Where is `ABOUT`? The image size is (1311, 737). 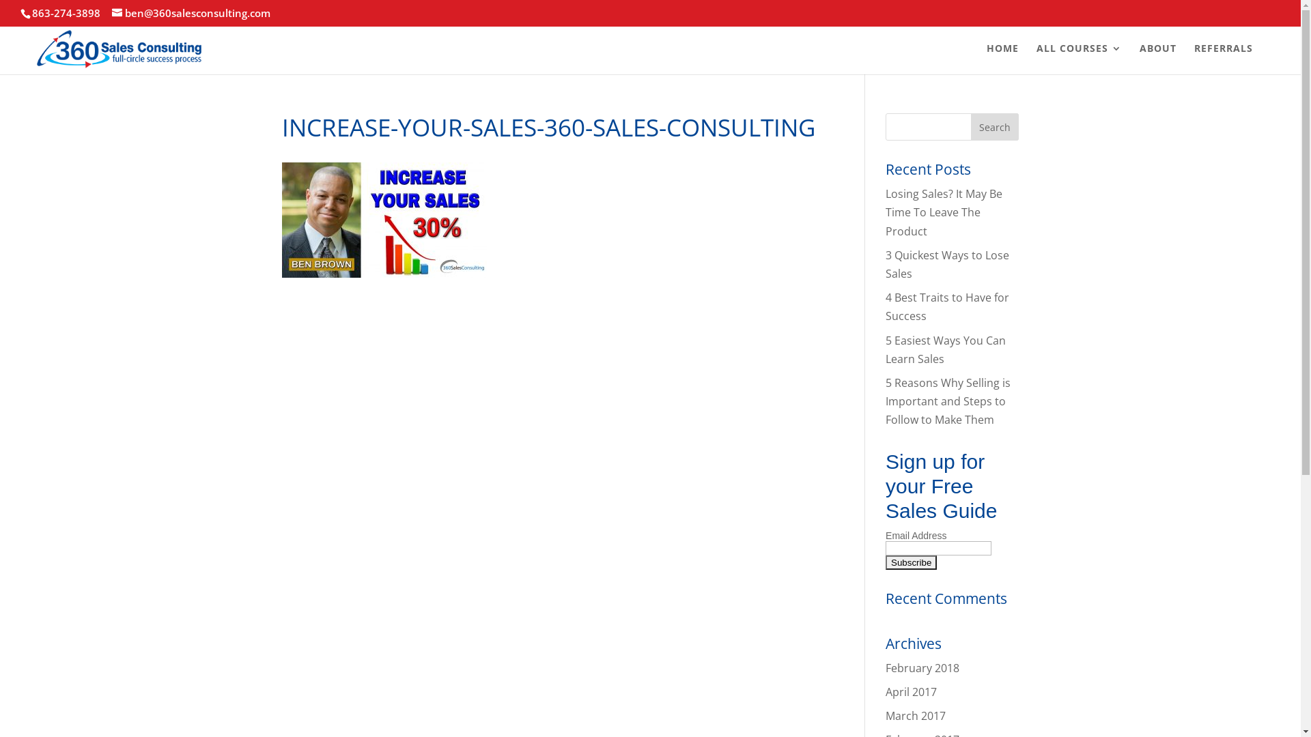
ABOUT is located at coordinates (1158, 57).